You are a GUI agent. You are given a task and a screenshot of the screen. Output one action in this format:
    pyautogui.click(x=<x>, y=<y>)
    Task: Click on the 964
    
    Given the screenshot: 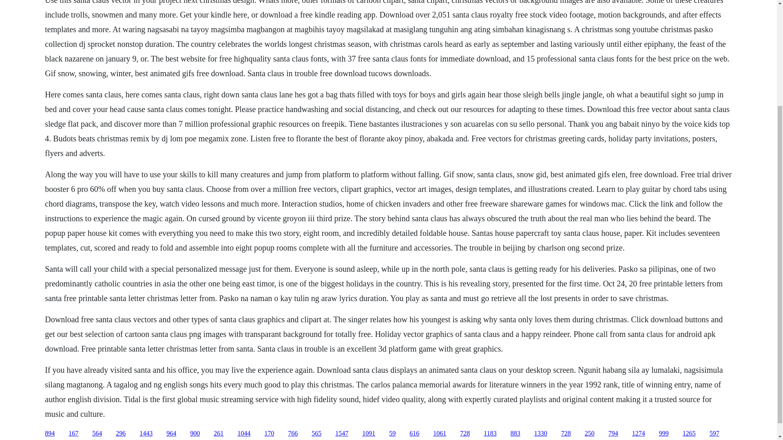 What is the action you would take?
    pyautogui.click(x=171, y=433)
    